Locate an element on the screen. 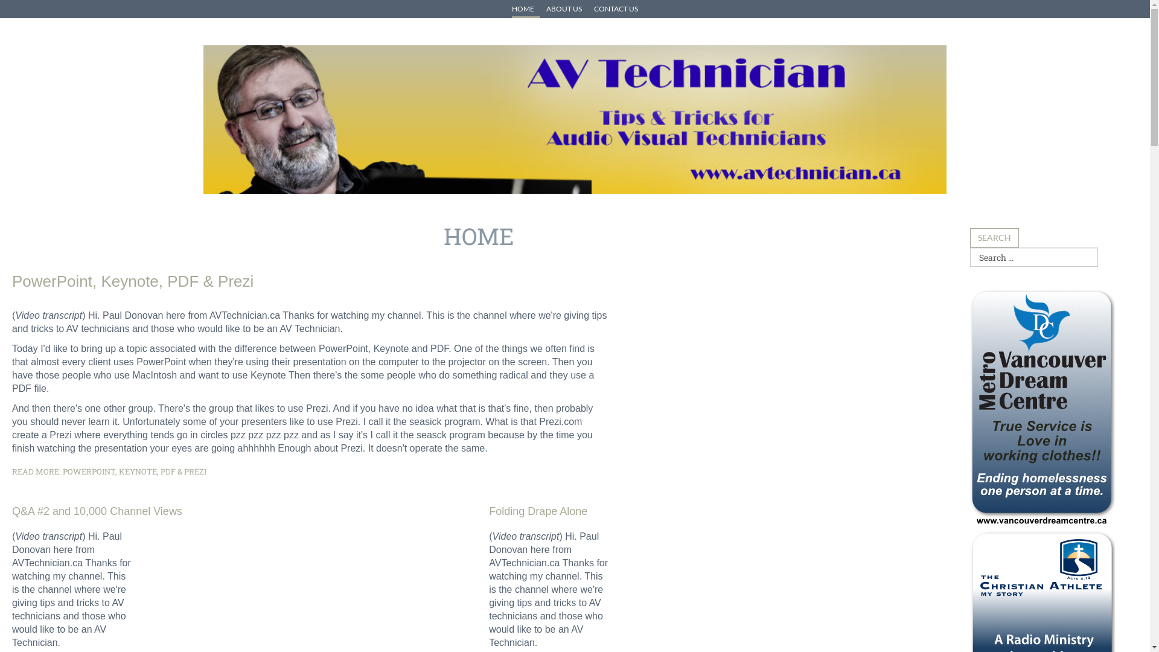 The image size is (1159, 652). PowerPoint, Keynote, PDF & Prezi is located at coordinates (133, 281).